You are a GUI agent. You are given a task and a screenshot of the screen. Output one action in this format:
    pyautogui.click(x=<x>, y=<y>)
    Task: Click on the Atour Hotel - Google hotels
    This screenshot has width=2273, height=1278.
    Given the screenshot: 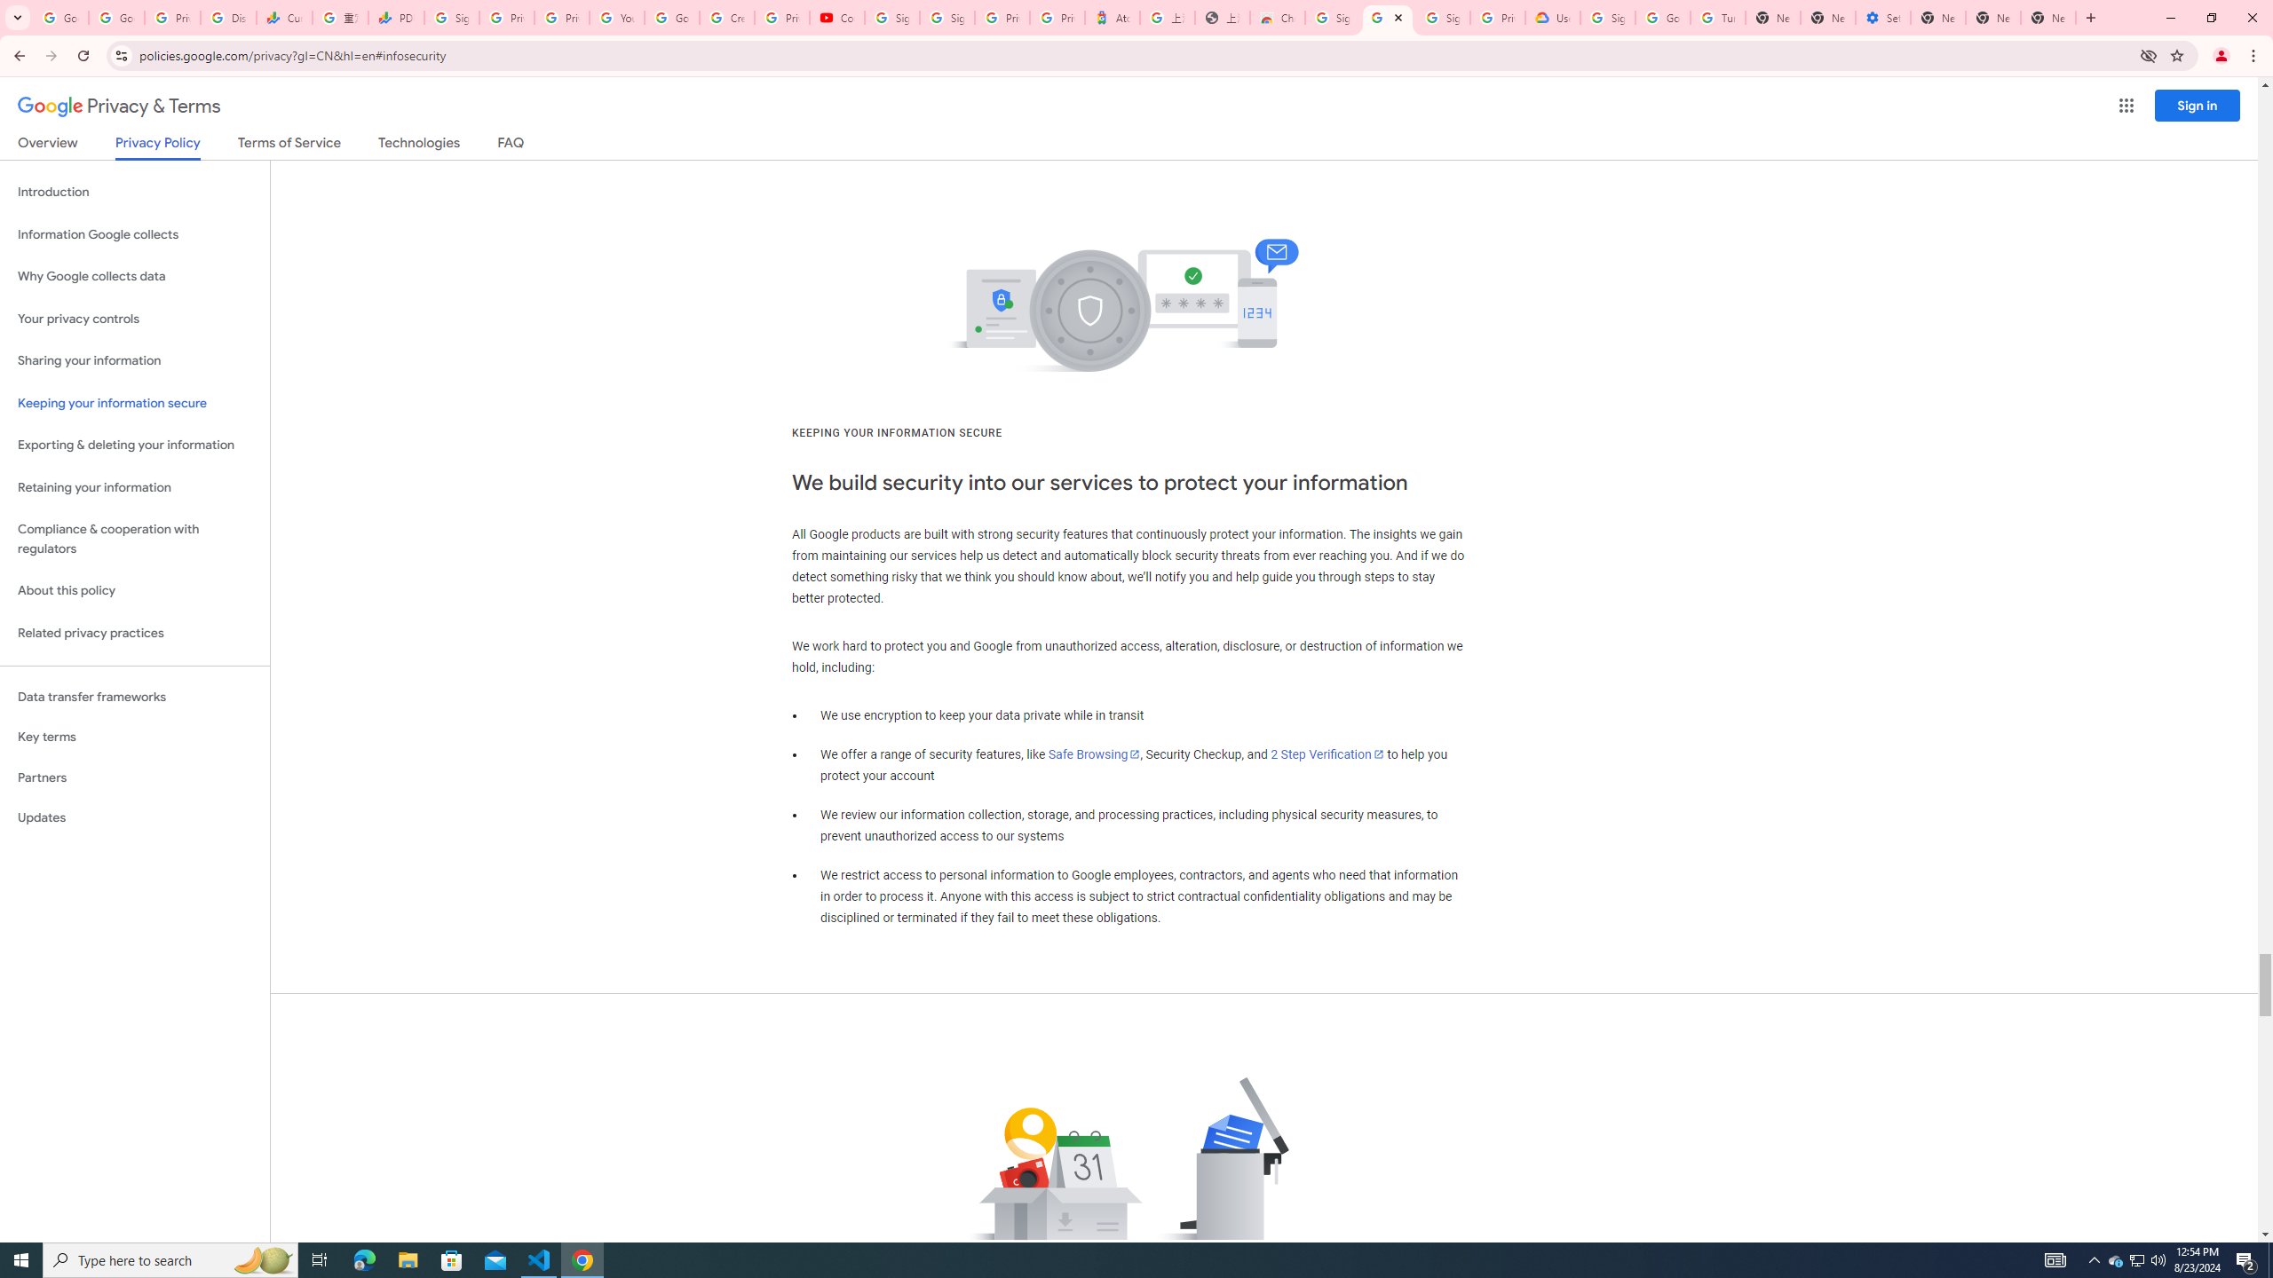 What is the action you would take?
    pyautogui.click(x=1112, y=18)
    